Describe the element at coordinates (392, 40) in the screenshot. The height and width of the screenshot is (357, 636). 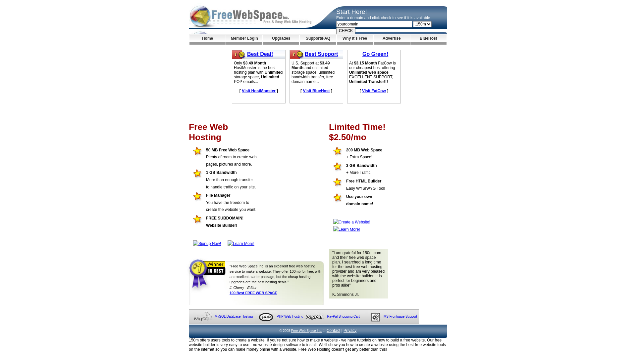
I see `Advertise` at that location.